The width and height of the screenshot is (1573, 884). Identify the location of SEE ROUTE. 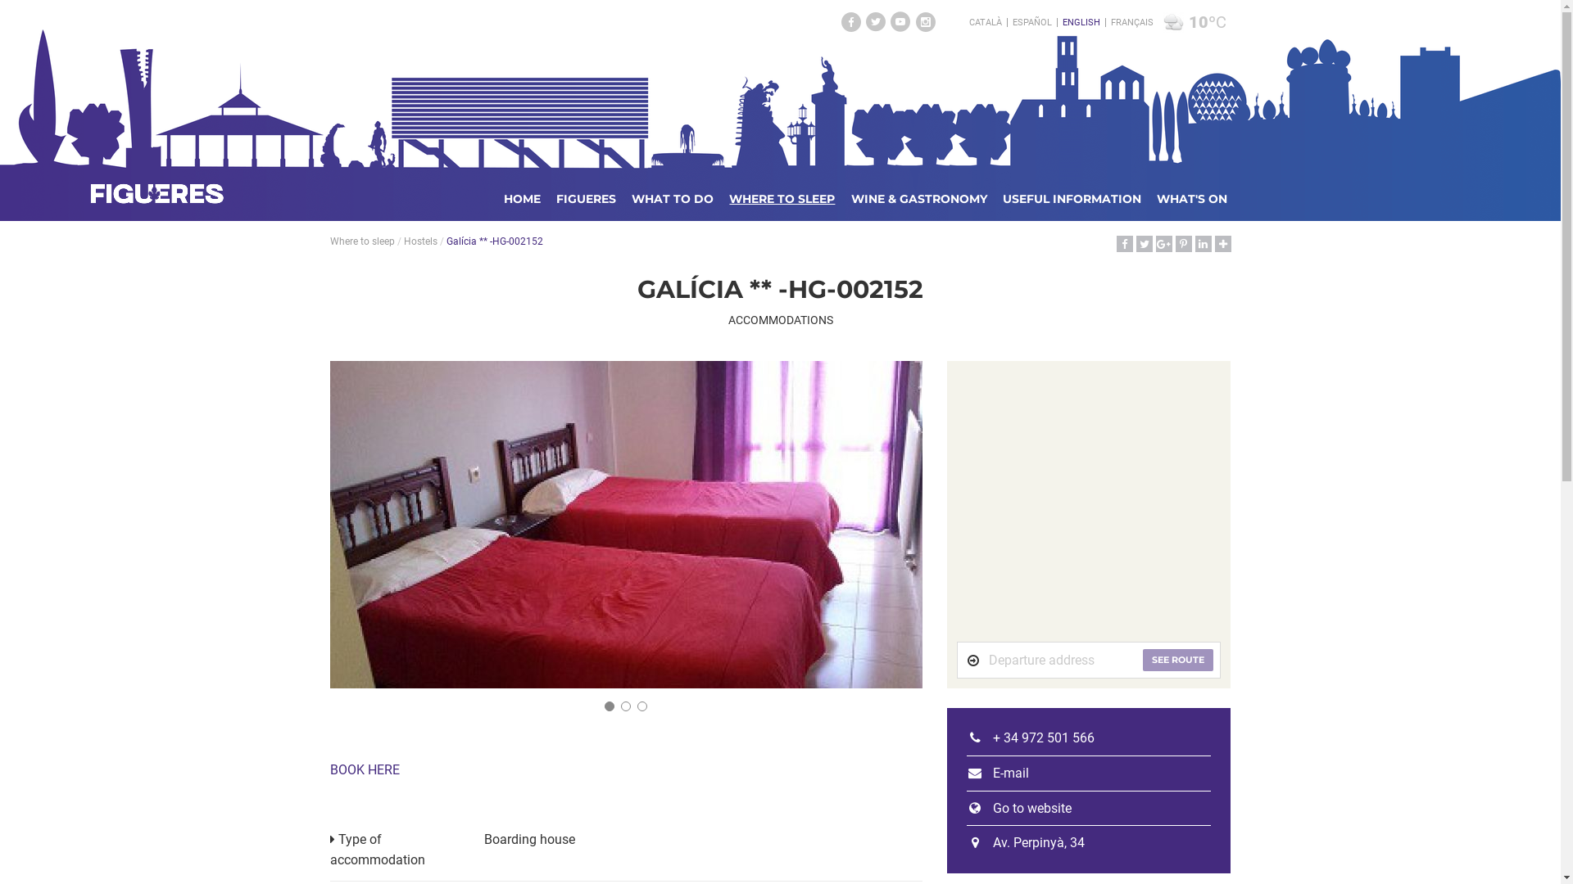
(1178, 661).